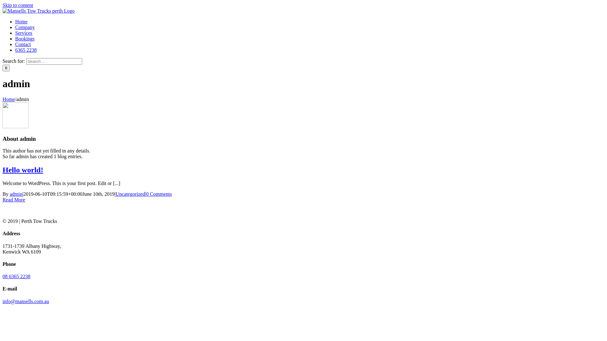 This screenshot has width=607, height=341. Describe the element at coordinates (130, 194) in the screenshot. I see `Uncategorized` at that location.